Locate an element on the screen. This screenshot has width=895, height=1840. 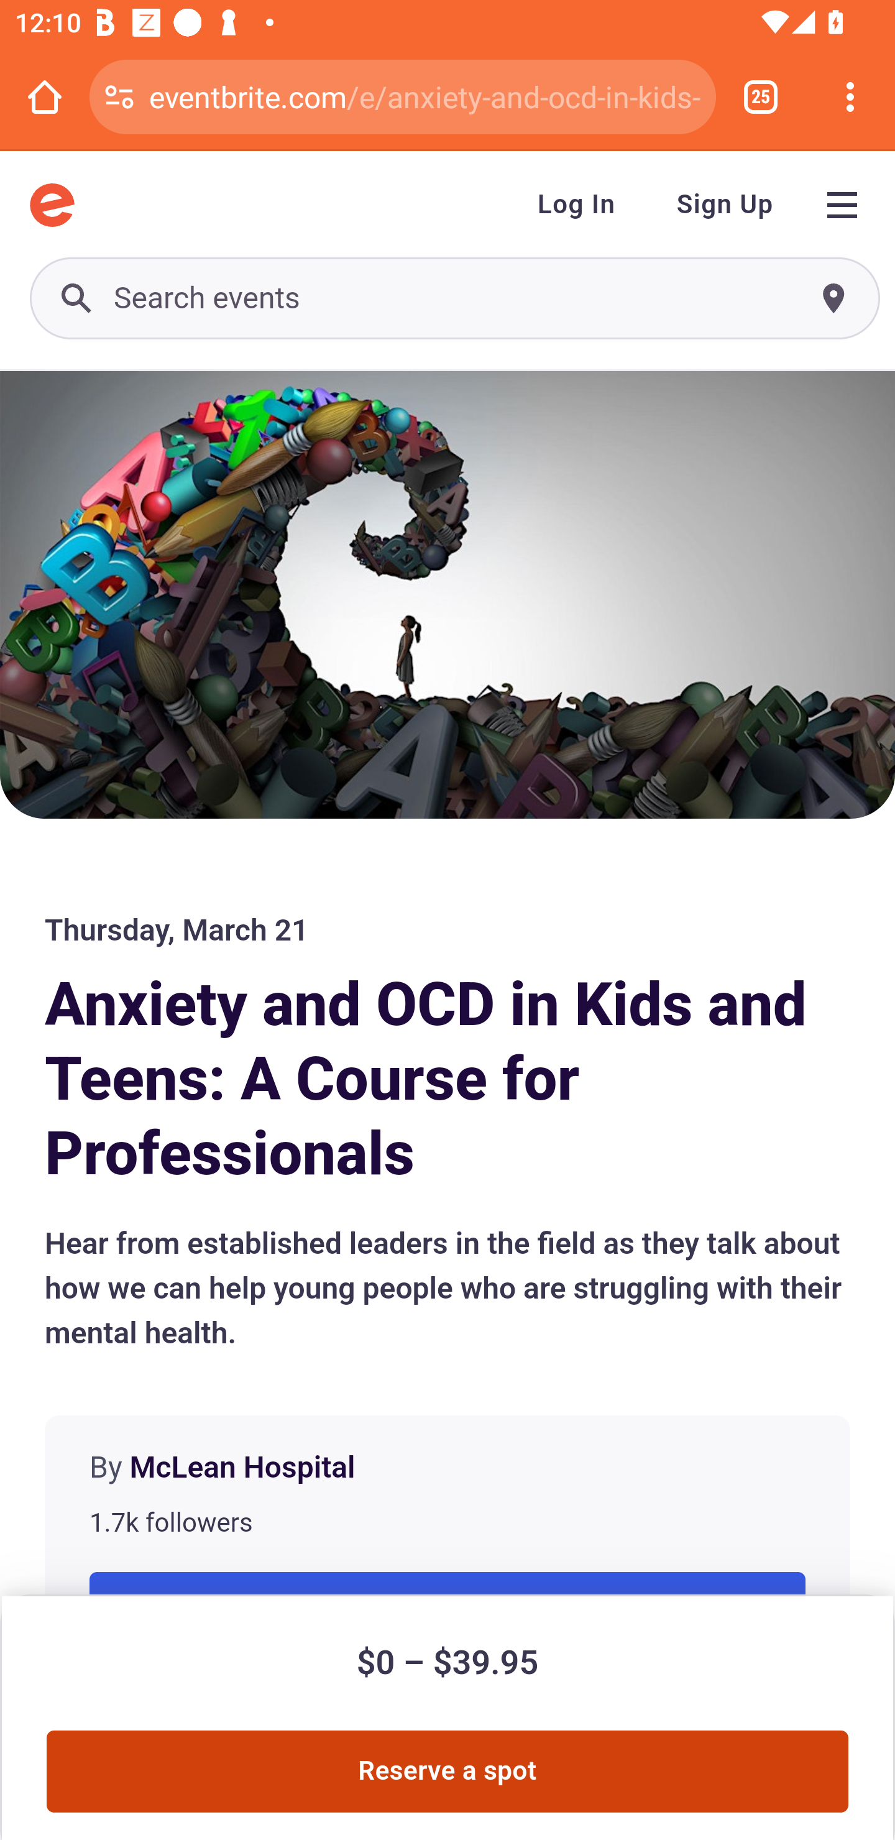
Log In is located at coordinates (577, 205).